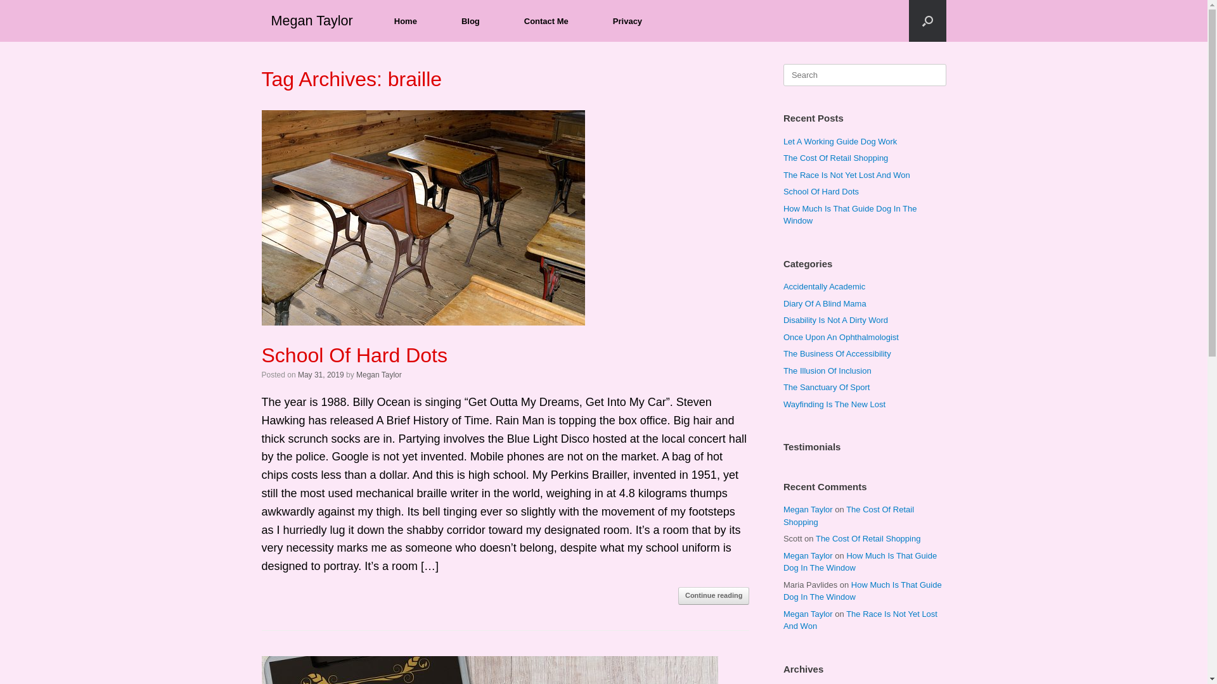 The width and height of the screenshot is (1217, 684). Describe the element at coordinates (861, 621) in the screenshot. I see `The Race Is Not Yet Lost And Won` at that location.